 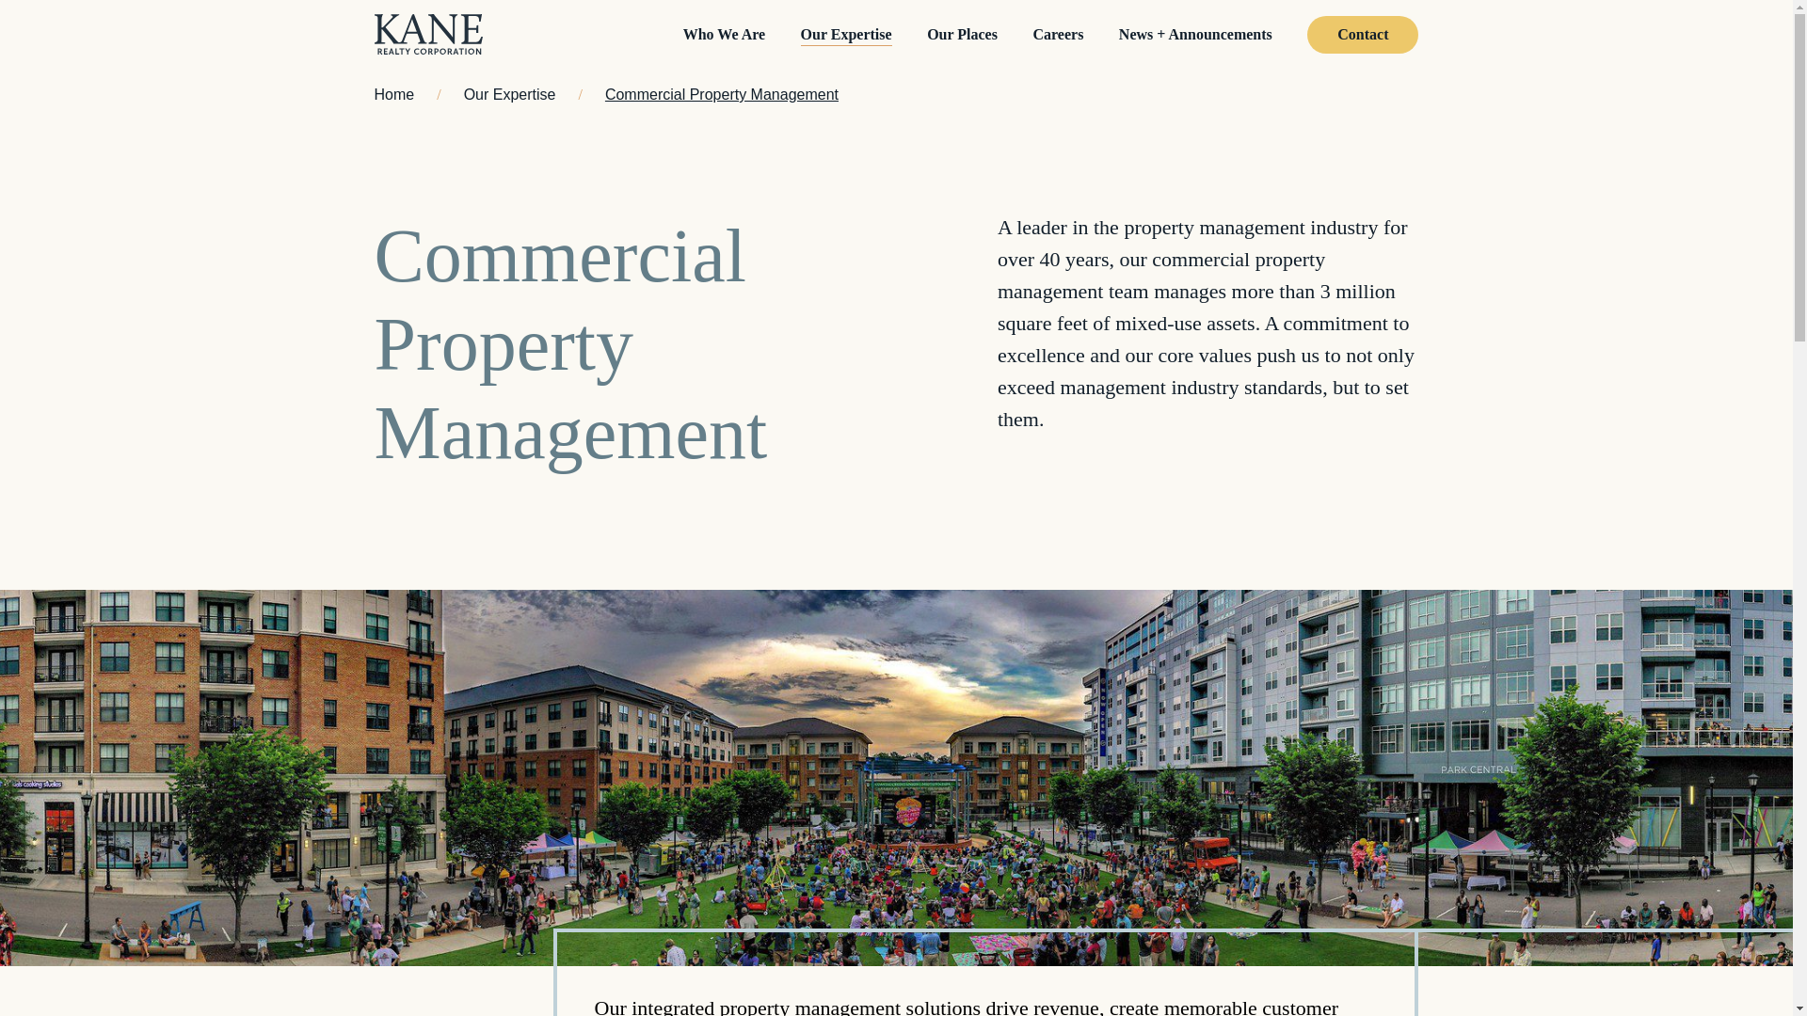 What do you see at coordinates (394, 94) in the screenshot?
I see `Home` at bounding box center [394, 94].